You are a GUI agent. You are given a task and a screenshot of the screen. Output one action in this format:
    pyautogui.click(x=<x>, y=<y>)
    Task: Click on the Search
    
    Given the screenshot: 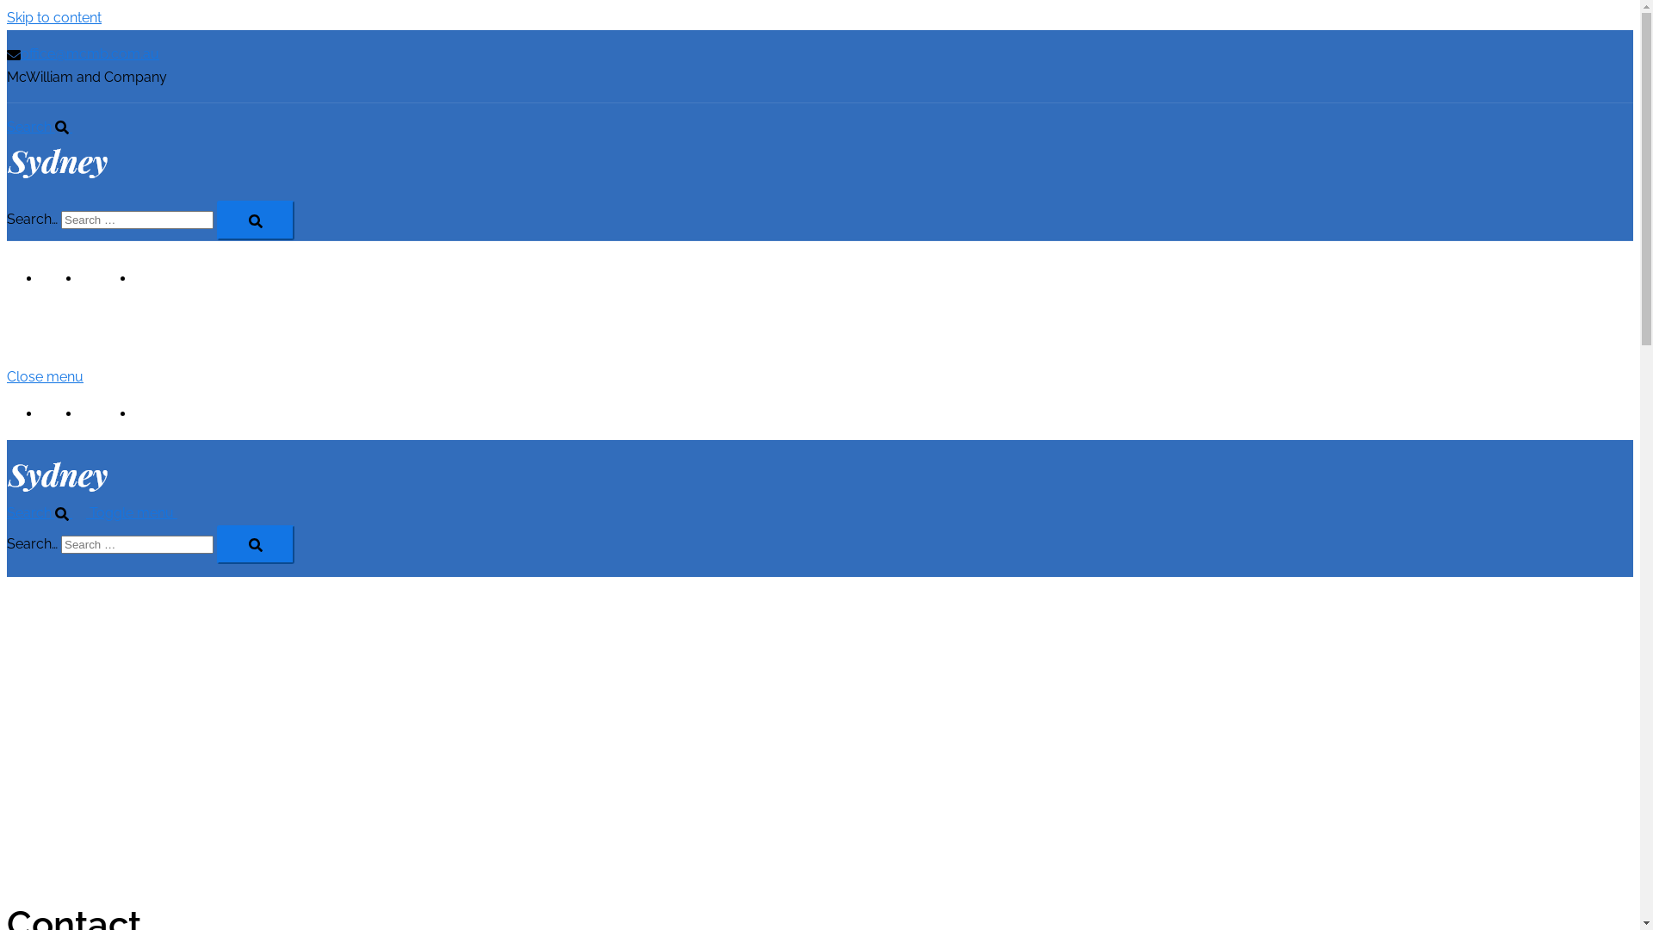 What is the action you would take?
    pyautogui.click(x=46, y=127)
    